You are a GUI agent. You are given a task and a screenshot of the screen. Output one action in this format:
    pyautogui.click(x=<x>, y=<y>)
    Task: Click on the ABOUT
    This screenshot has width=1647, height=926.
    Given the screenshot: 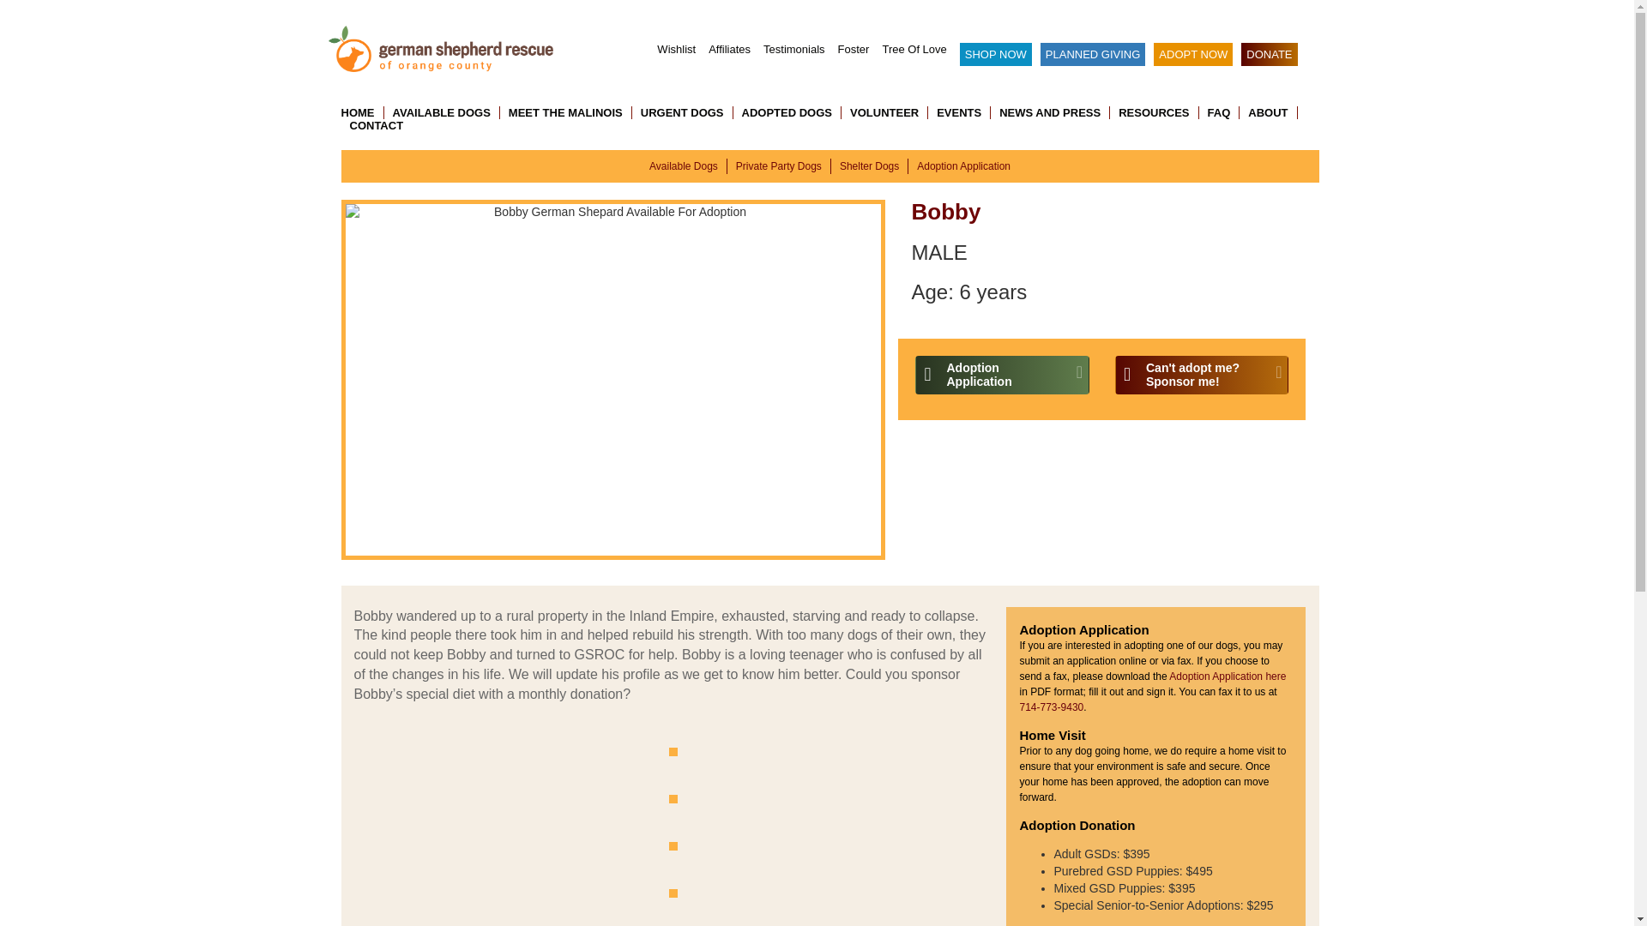 What is the action you would take?
    pyautogui.click(x=1002, y=375)
    